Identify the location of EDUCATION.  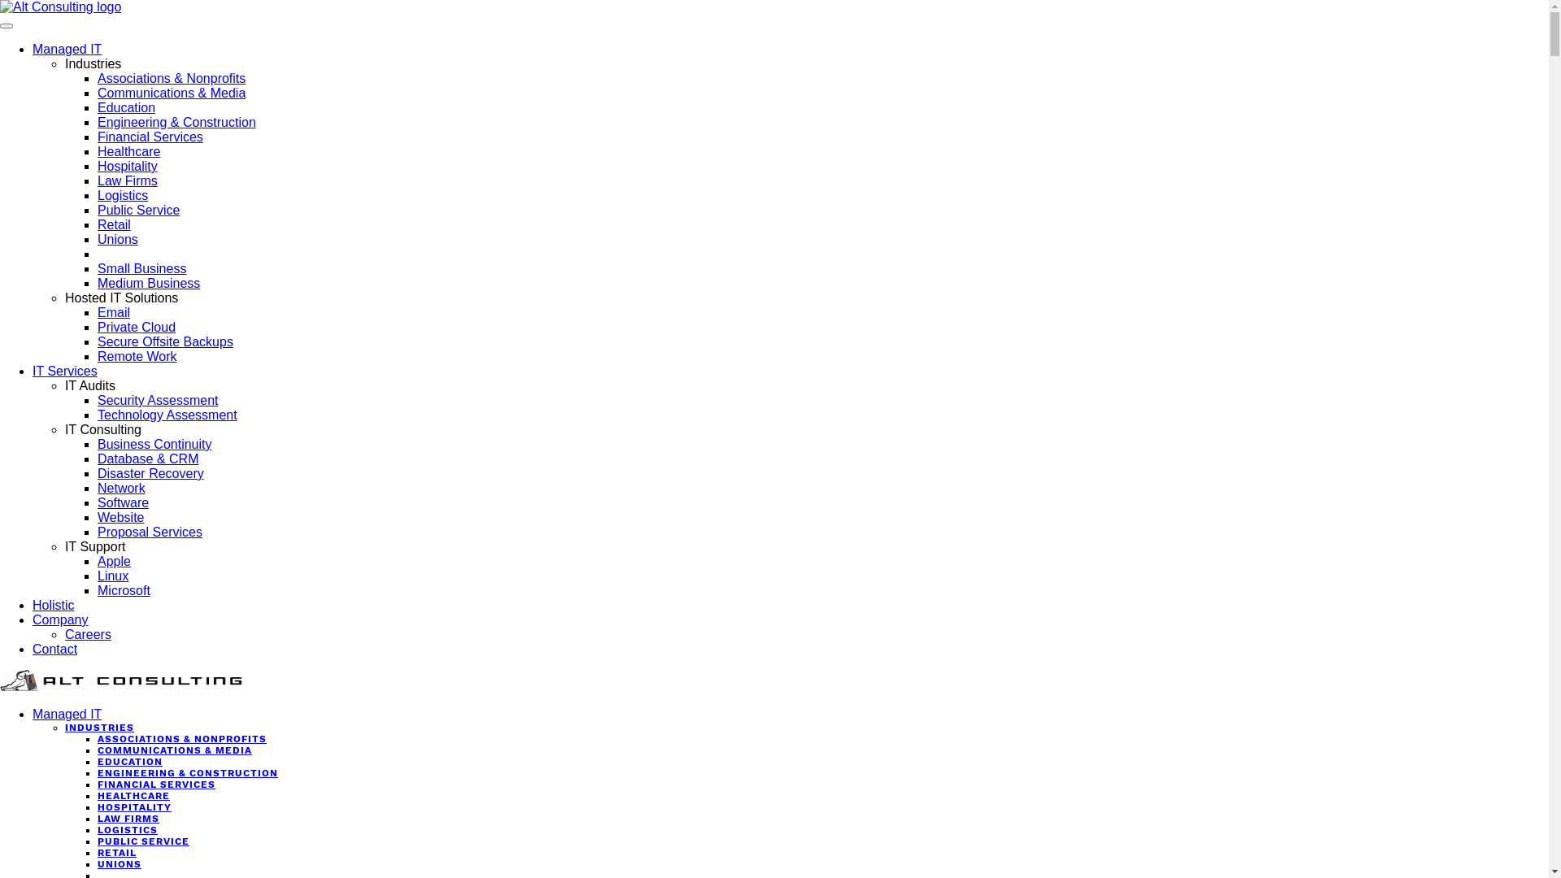
(130, 762).